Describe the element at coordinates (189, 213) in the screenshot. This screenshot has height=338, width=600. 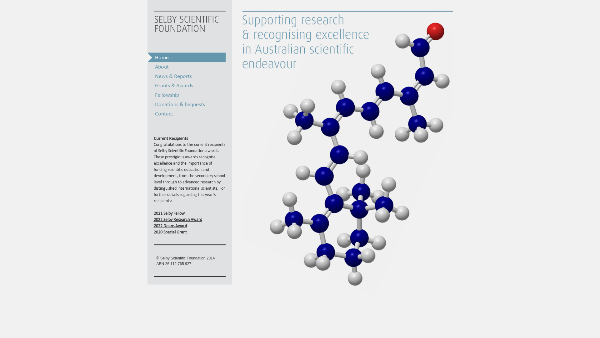
I see `2021 Selby Fellow` at that location.